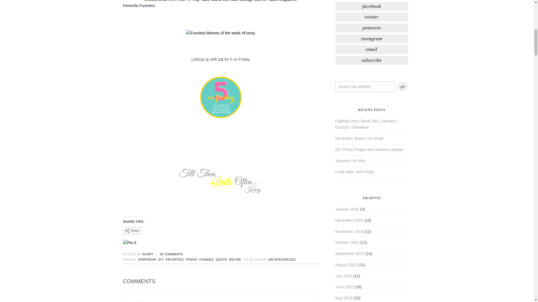  I want to click on KERRY, so click(148, 254).